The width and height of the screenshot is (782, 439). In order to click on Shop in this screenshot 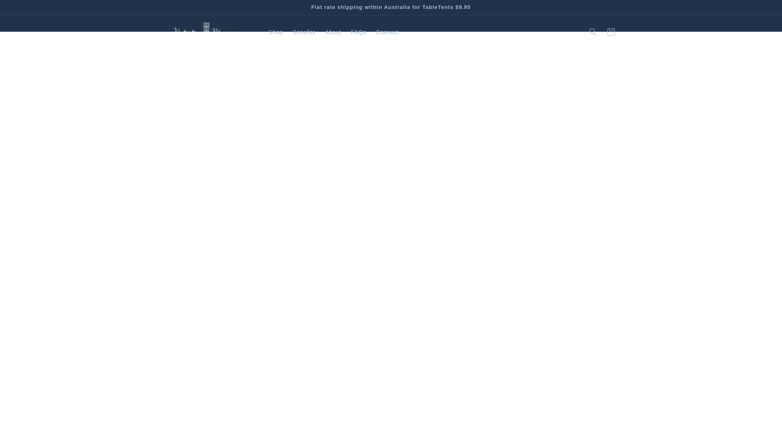, I will do `click(276, 32)`.